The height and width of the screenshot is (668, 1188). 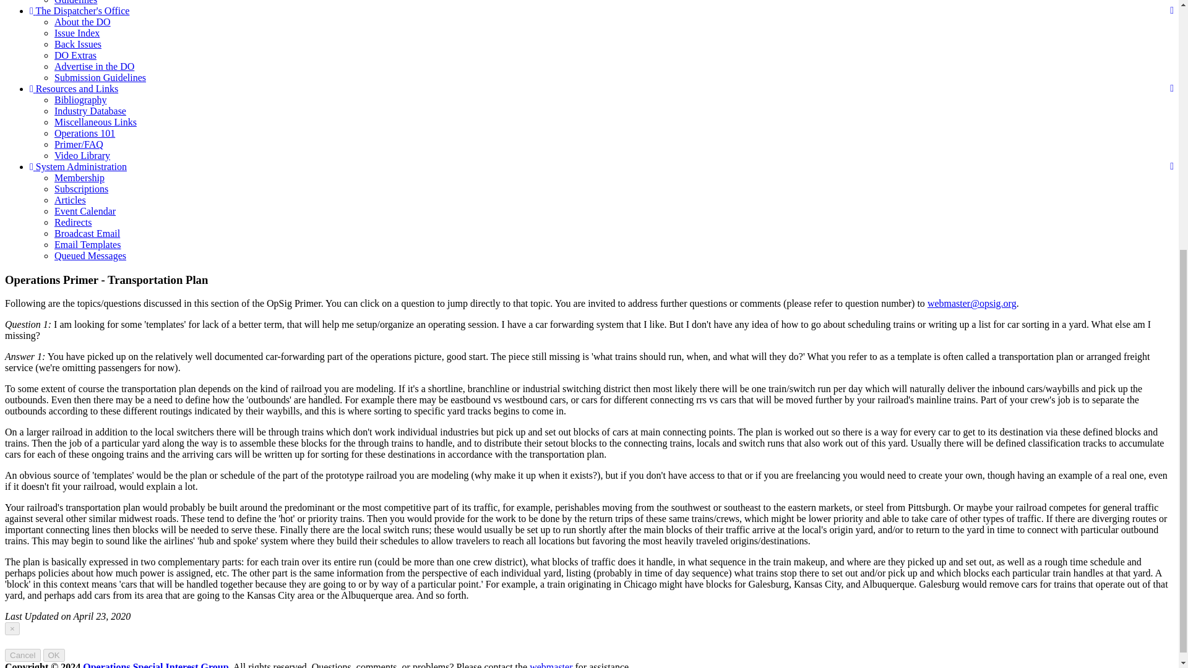 What do you see at coordinates (100, 77) in the screenshot?
I see `Submission Guidelines` at bounding box center [100, 77].